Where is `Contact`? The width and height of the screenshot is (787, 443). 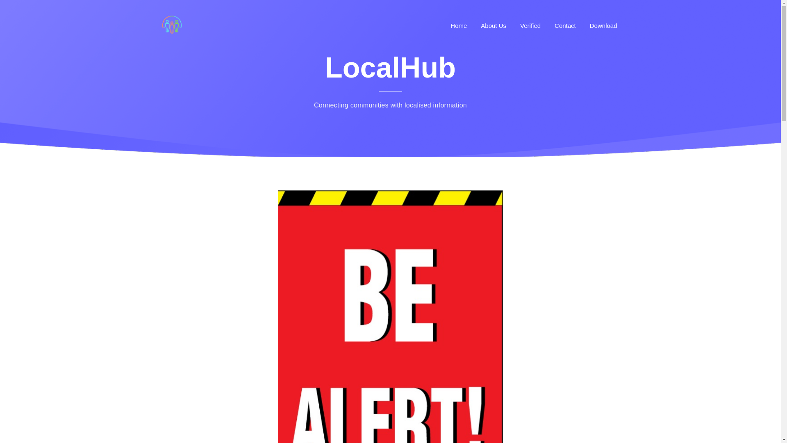 Contact is located at coordinates (565, 25).